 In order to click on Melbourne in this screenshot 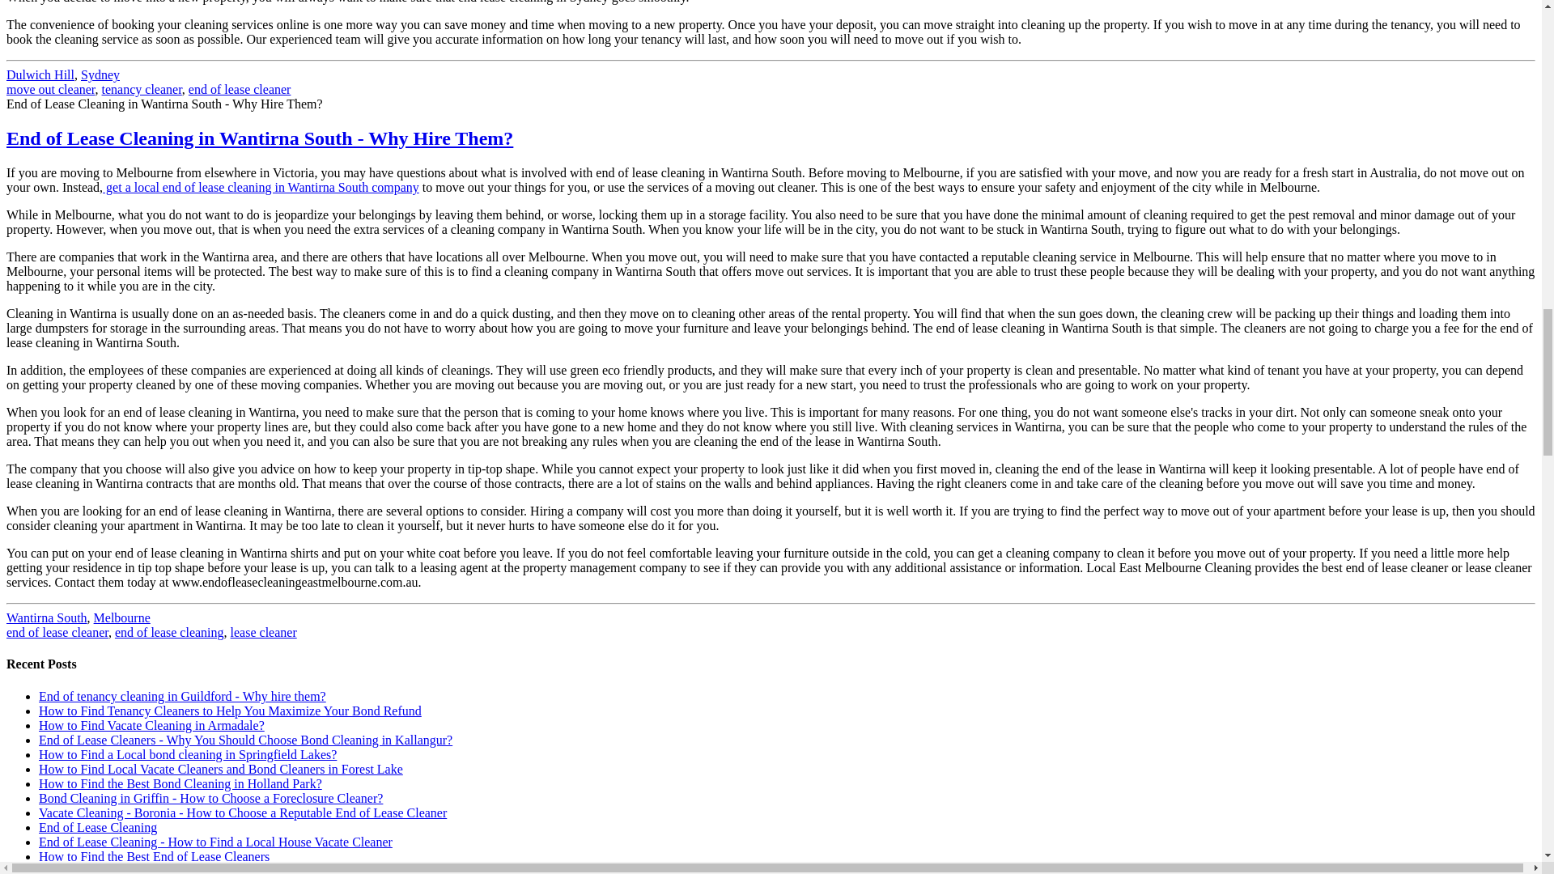, I will do `click(121, 617)`.